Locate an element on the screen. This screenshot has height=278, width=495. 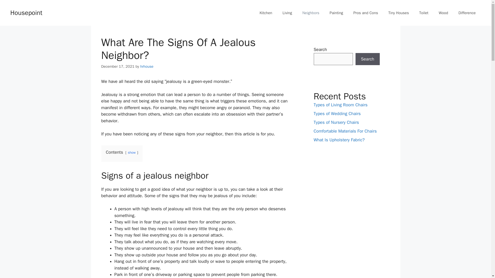
View all posts by hrhouse is located at coordinates (147, 66).